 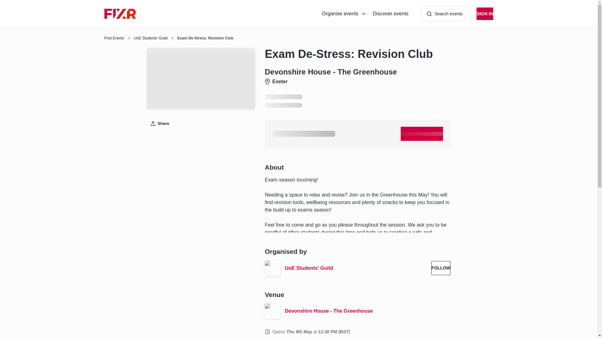 What do you see at coordinates (114, 38) in the screenshot?
I see `Find Events` at bounding box center [114, 38].